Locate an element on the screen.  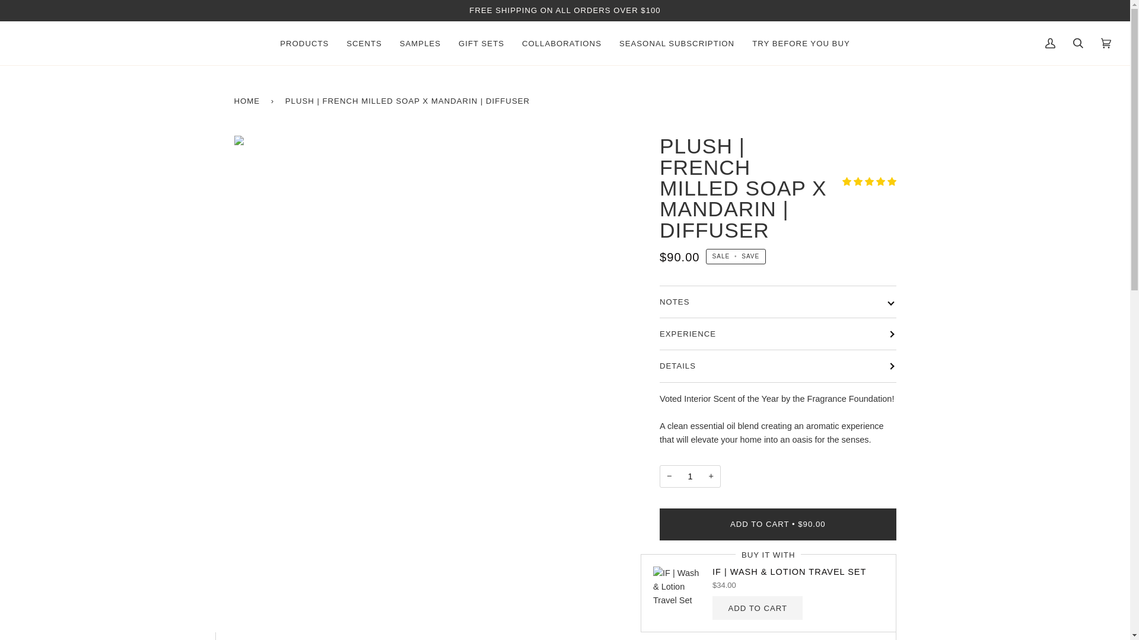
SCENTS is located at coordinates (364, 43).